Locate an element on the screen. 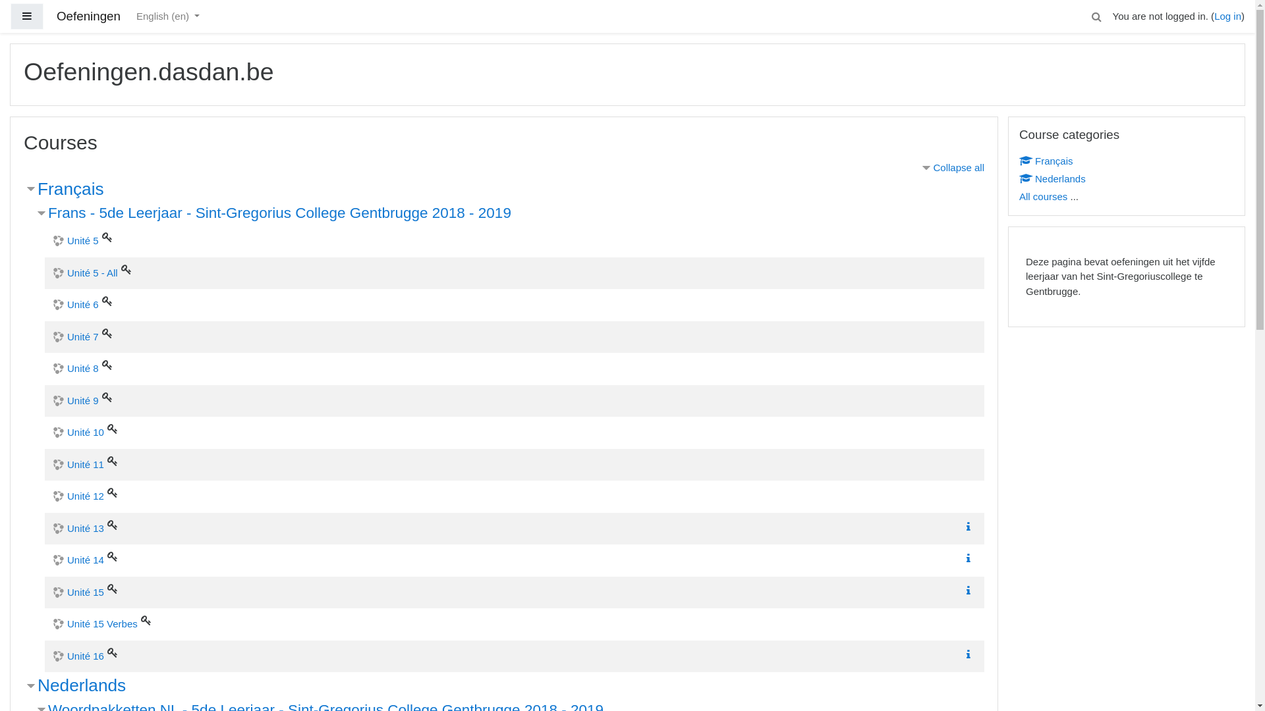 This screenshot has height=711, width=1265. All courses is located at coordinates (1044, 196).